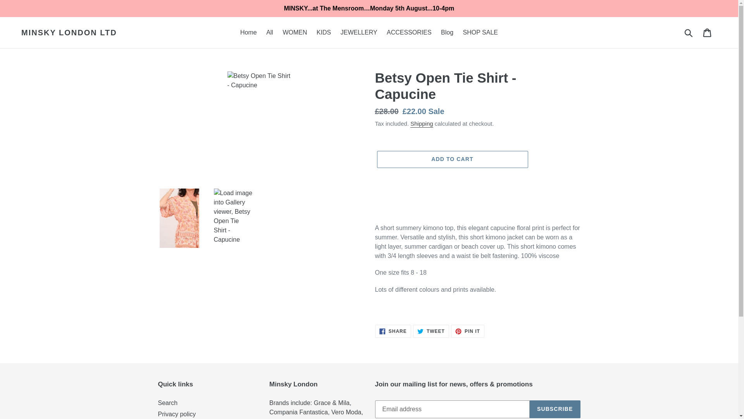 This screenshot has height=419, width=744. What do you see at coordinates (294, 33) in the screenshot?
I see `WOMEN` at bounding box center [294, 33].